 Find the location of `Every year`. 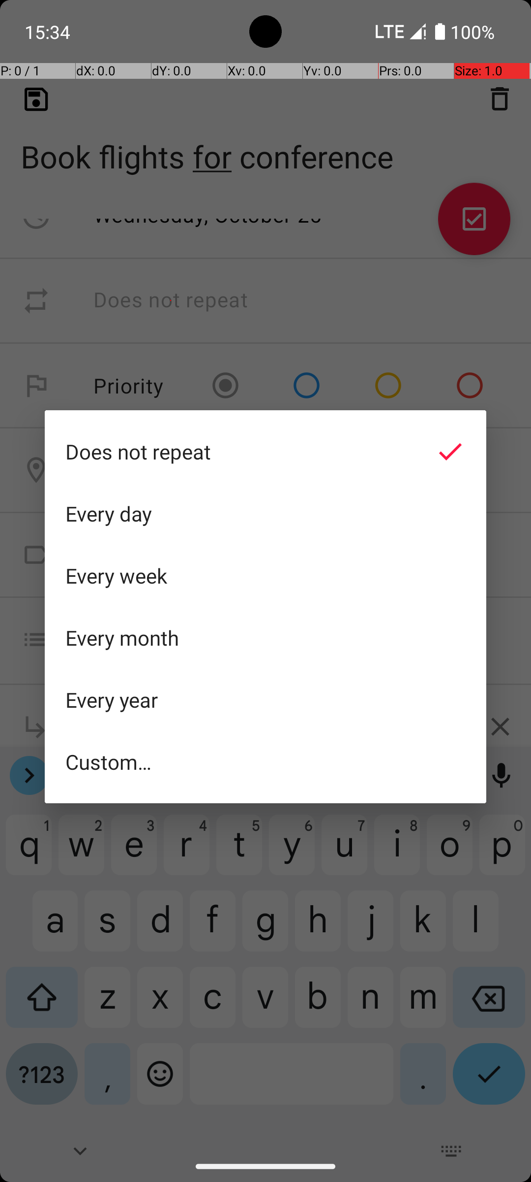

Every year is located at coordinates (265, 700).